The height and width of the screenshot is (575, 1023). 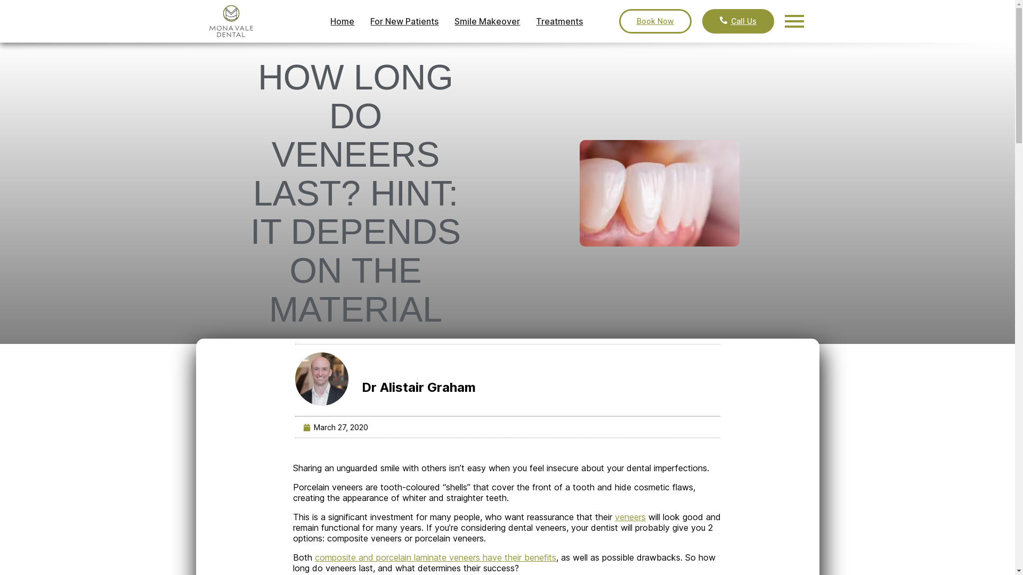 I want to click on Book Now, so click(x=655, y=21).